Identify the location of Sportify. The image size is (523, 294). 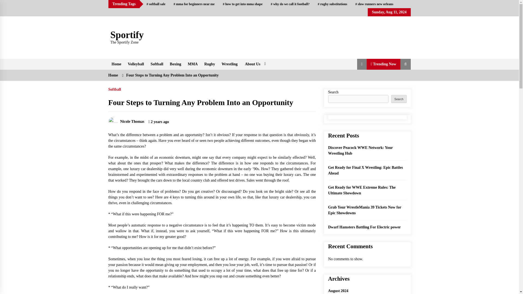
(127, 35).